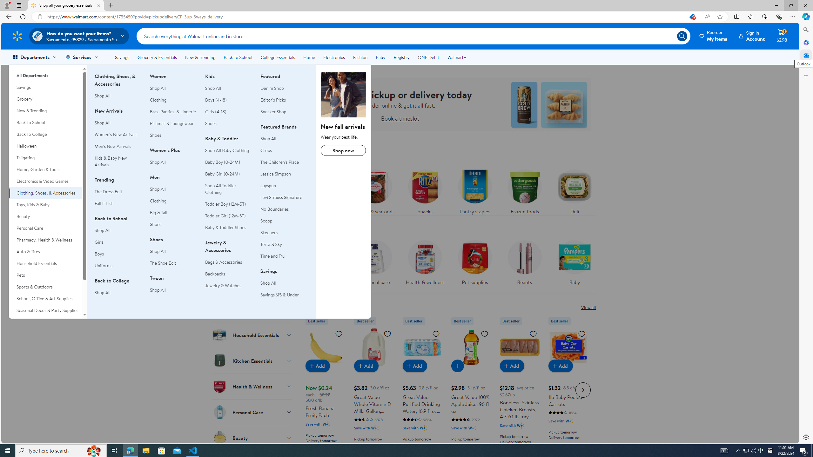  What do you see at coordinates (284, 112) in the screenshot?
I see `Sneaker Shop` at bounding box center [284, 112].